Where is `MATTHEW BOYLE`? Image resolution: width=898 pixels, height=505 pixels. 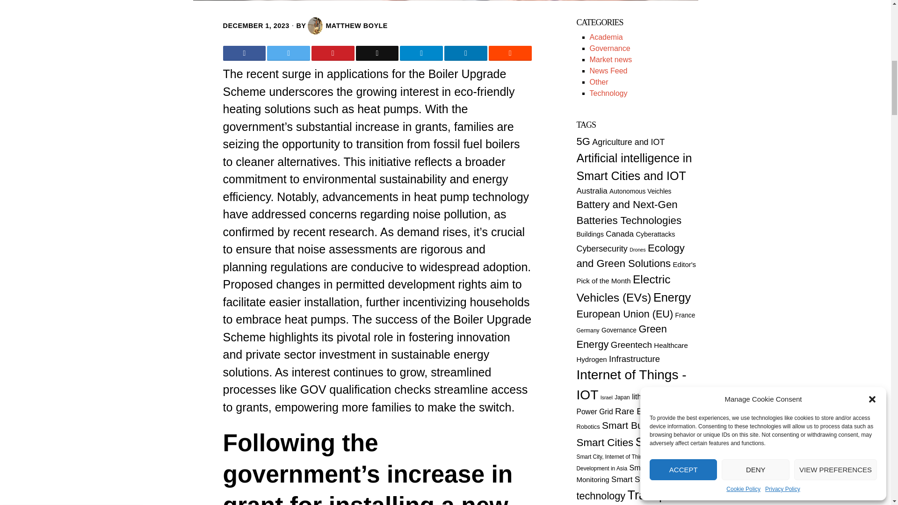
MATTHEW BOYLE is located at coordinates (348, 26).